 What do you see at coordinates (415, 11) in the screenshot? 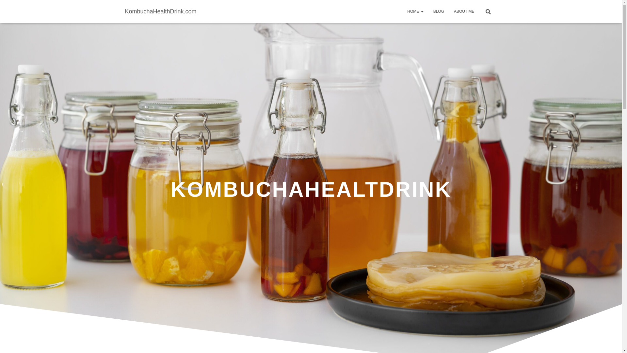
I see `Home` at bounding box center [415, 11].